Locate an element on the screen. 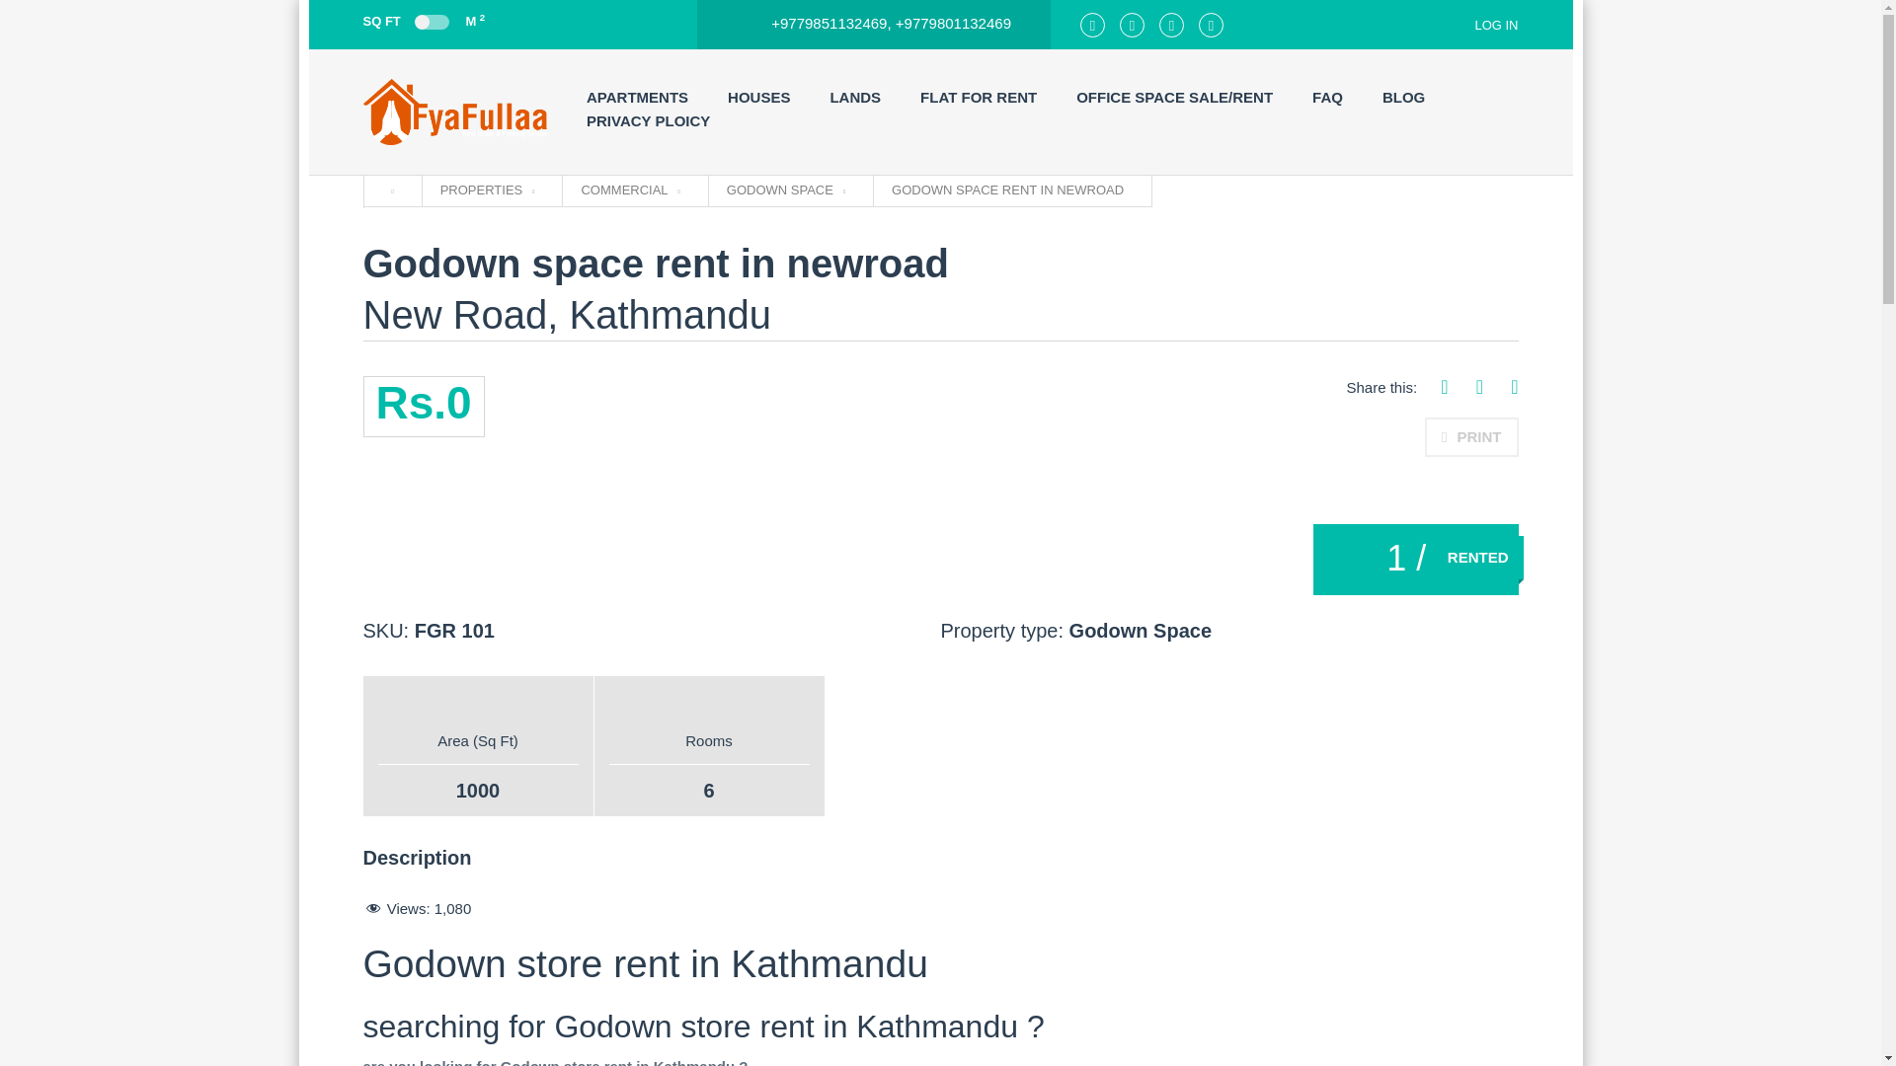 This screenshot has height=1066, width=1896. Go to Properties. is located at coordinates (487, 190).